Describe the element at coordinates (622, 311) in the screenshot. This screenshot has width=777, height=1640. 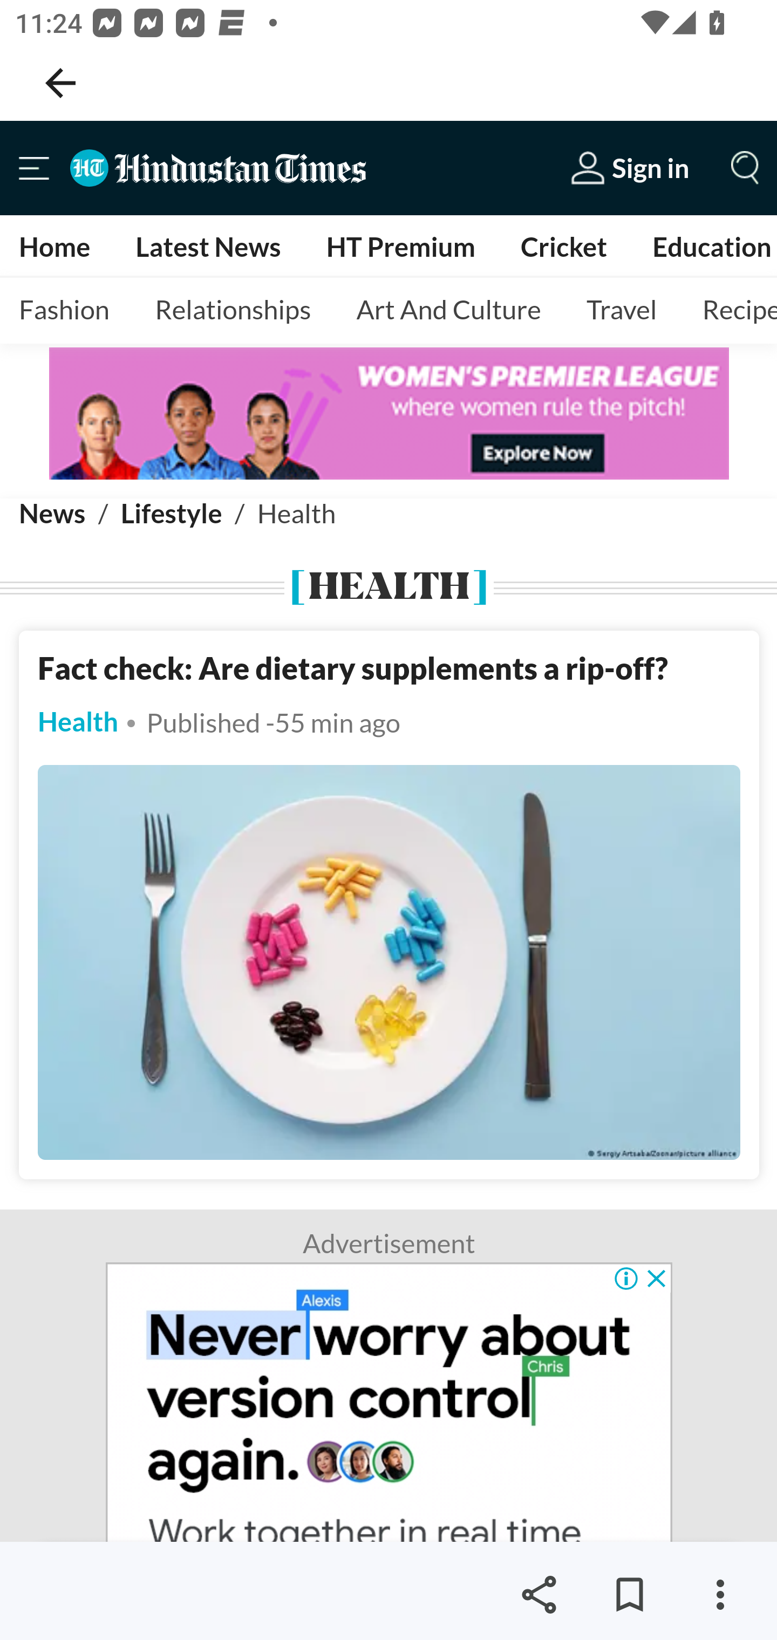
I see `Travel` at that location.